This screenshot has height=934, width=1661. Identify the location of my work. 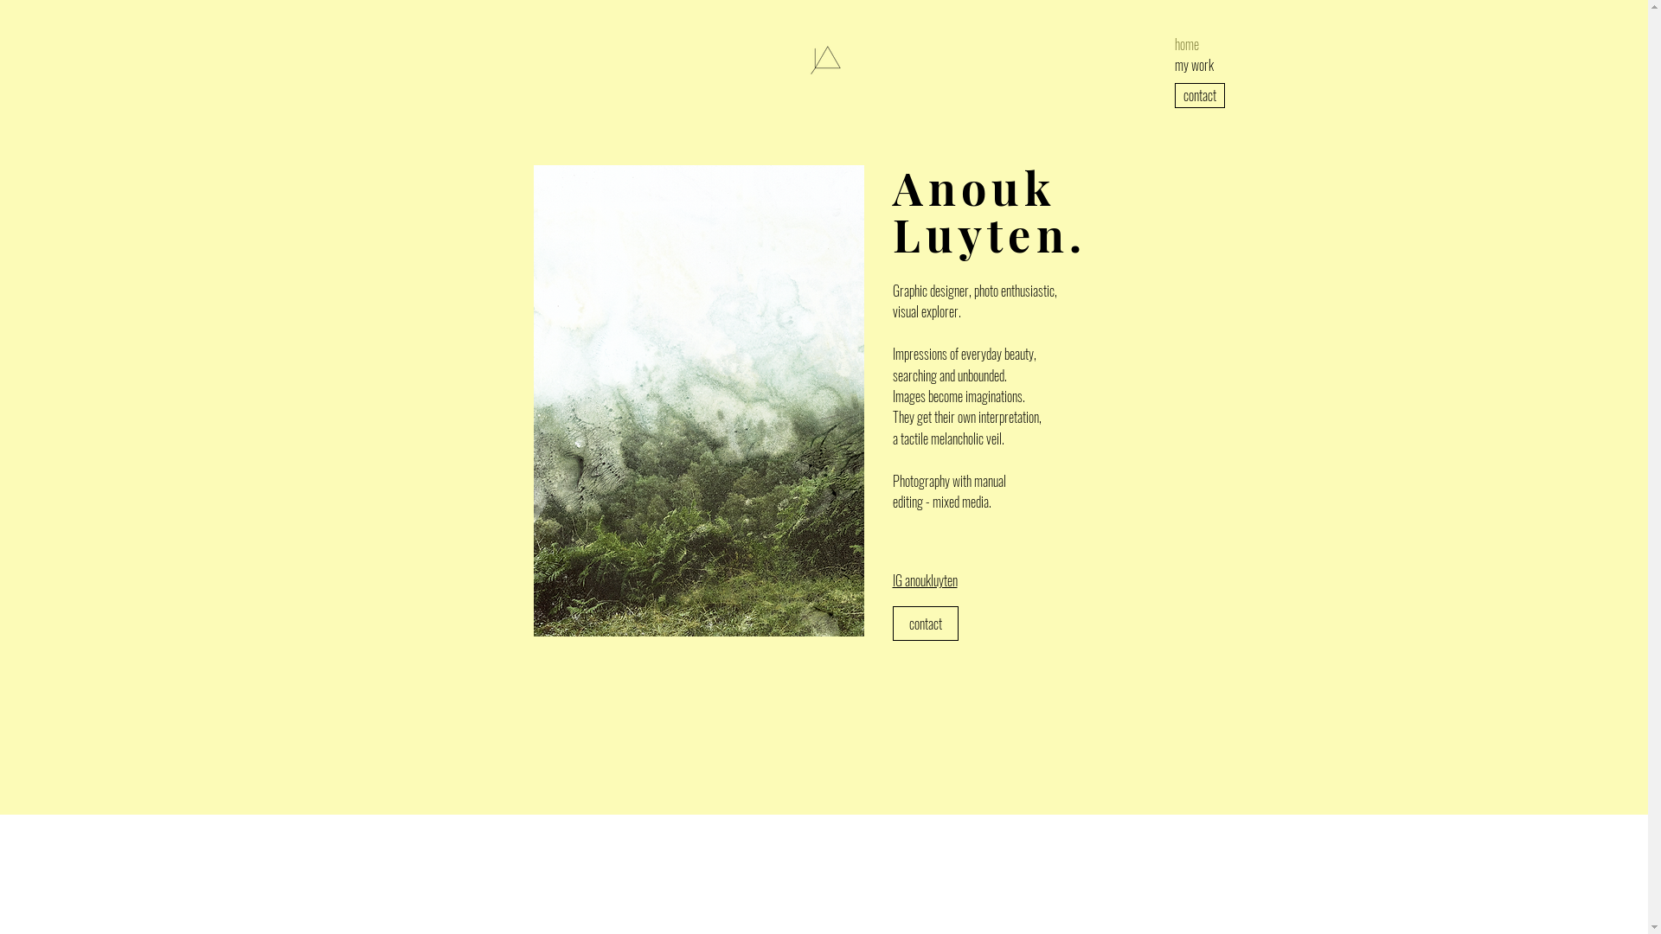
(1196, 65).